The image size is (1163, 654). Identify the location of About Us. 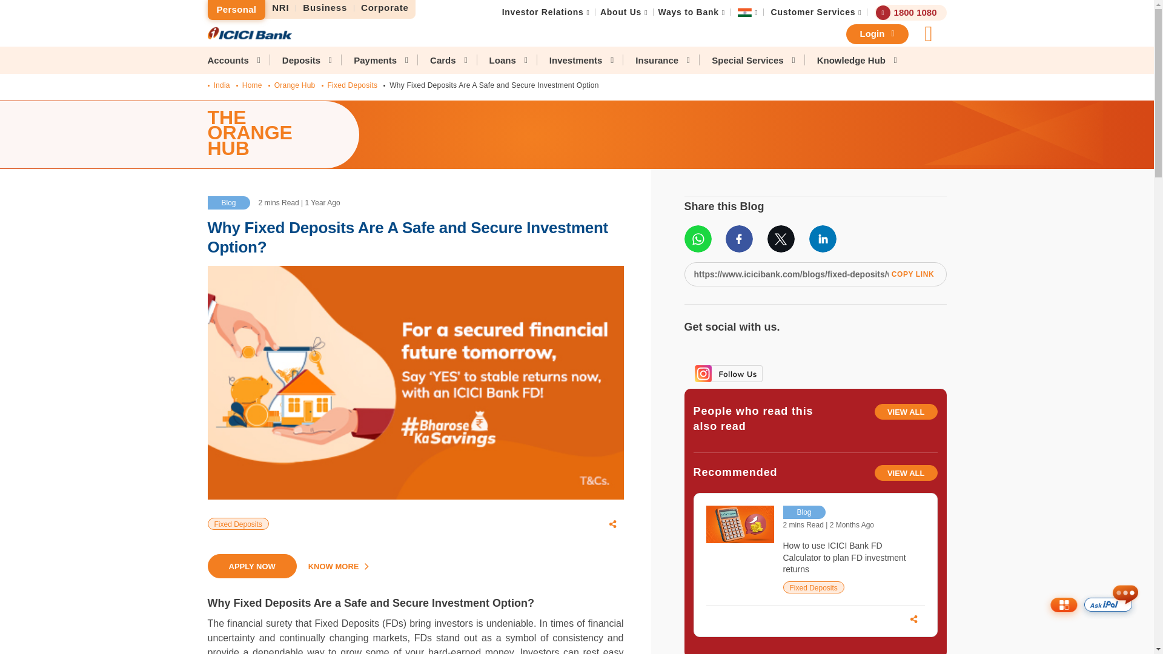
(620, 12).